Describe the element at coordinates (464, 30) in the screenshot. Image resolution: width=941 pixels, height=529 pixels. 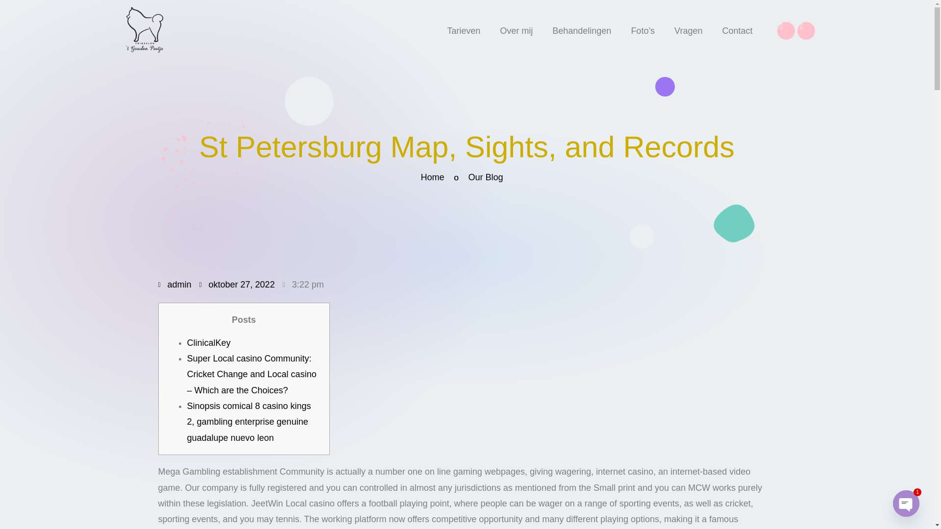
I see `Tarieven` at that location.